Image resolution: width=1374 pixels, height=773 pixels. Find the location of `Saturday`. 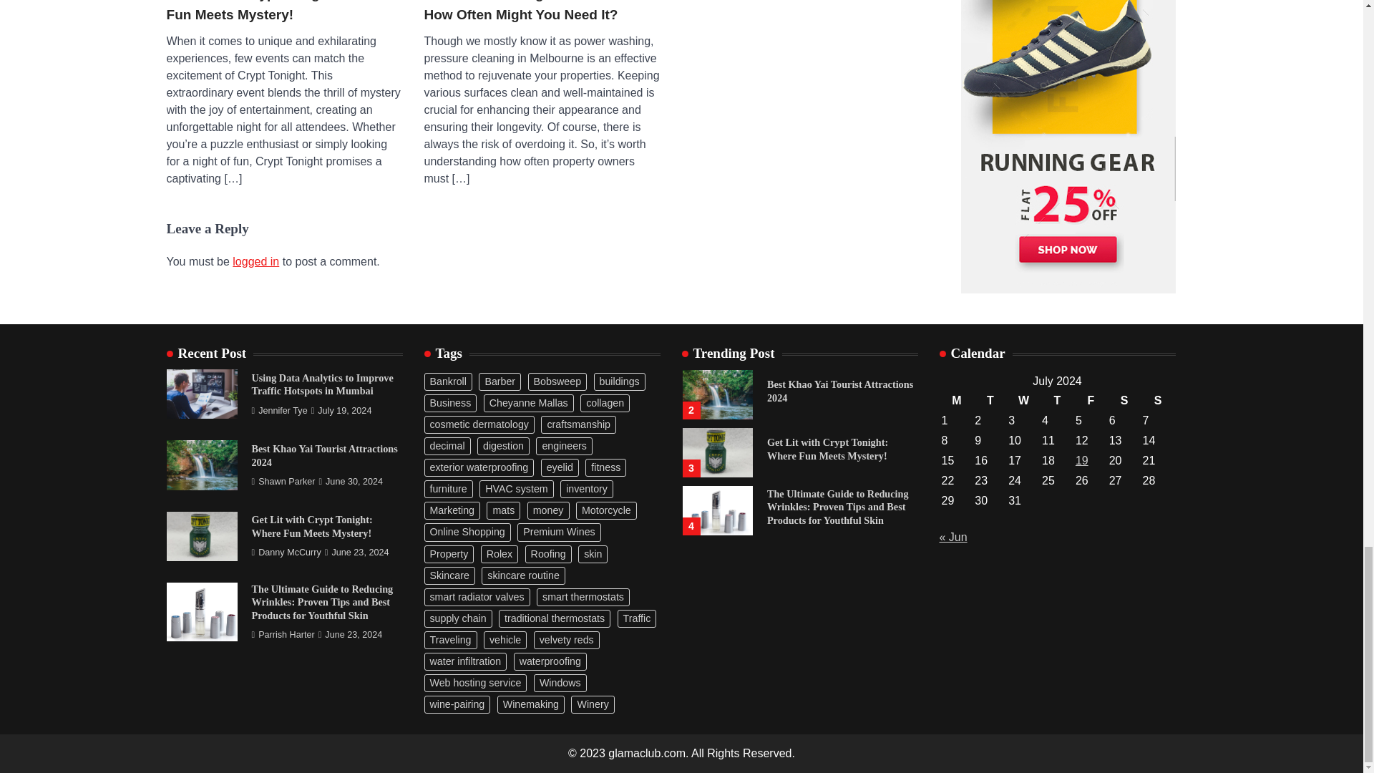

Saturday is located at coordinates (1124, 401).